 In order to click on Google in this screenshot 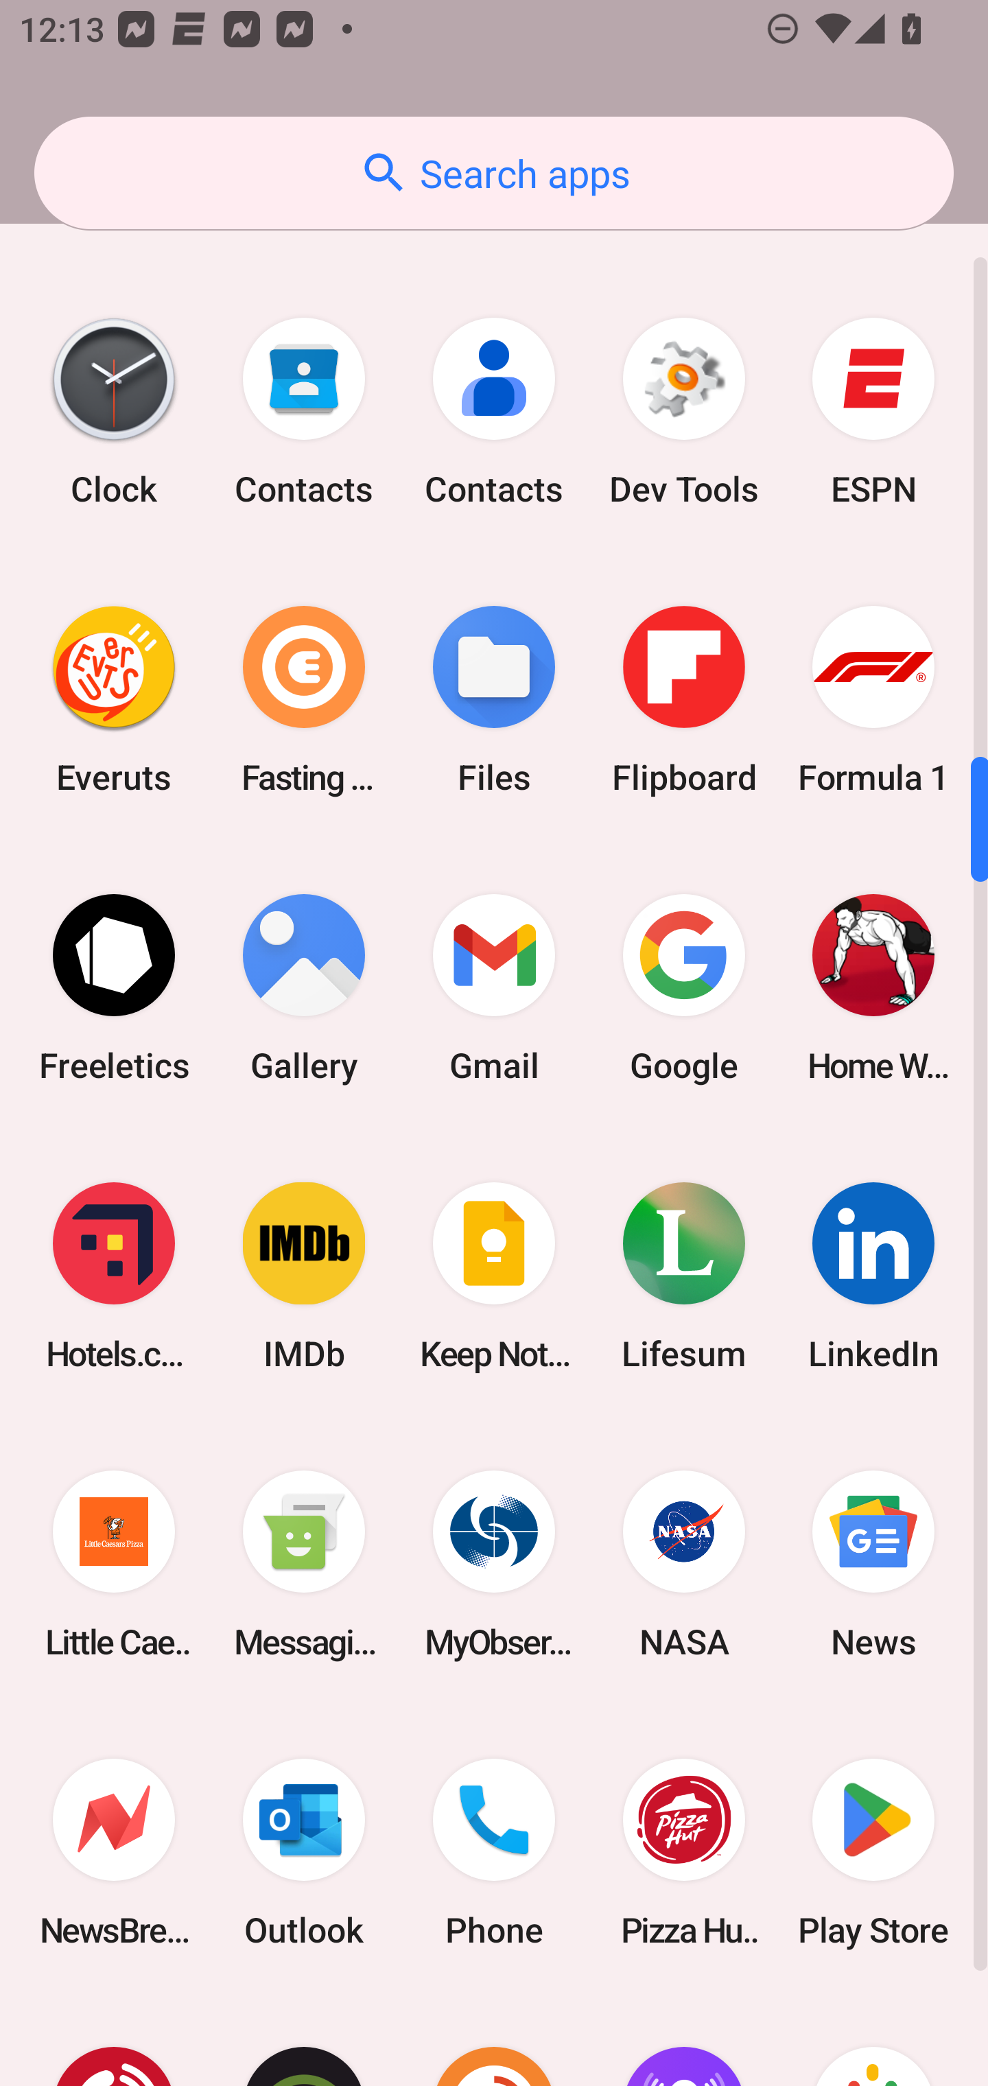, I will do `click(683, 988)`.